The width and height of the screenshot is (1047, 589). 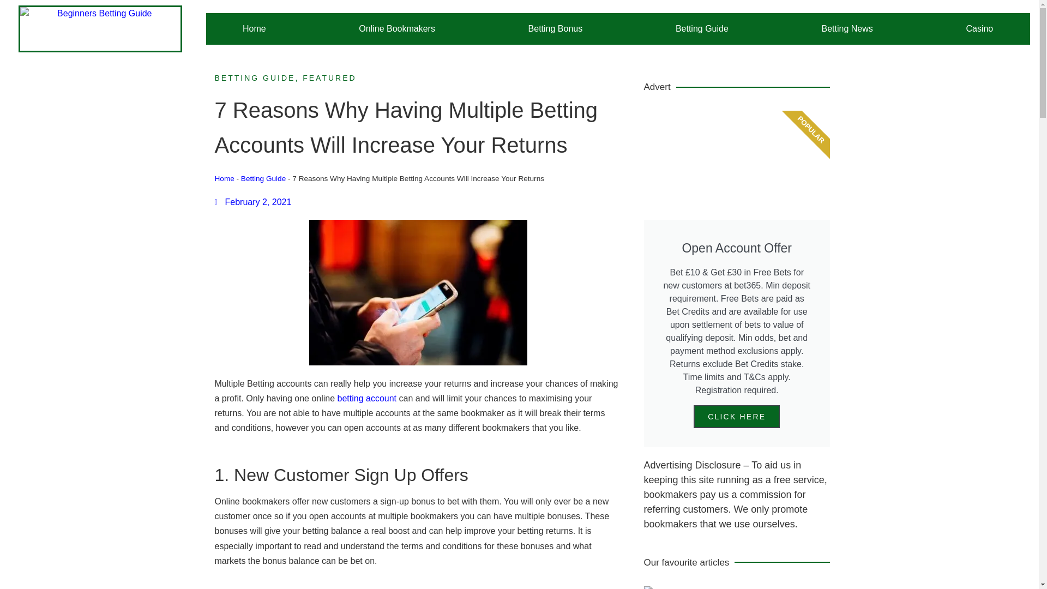 What do you see at coordinates (253, 202) in the screenshot?
I see `February 2, 2021` at bounding box center [253, 202].